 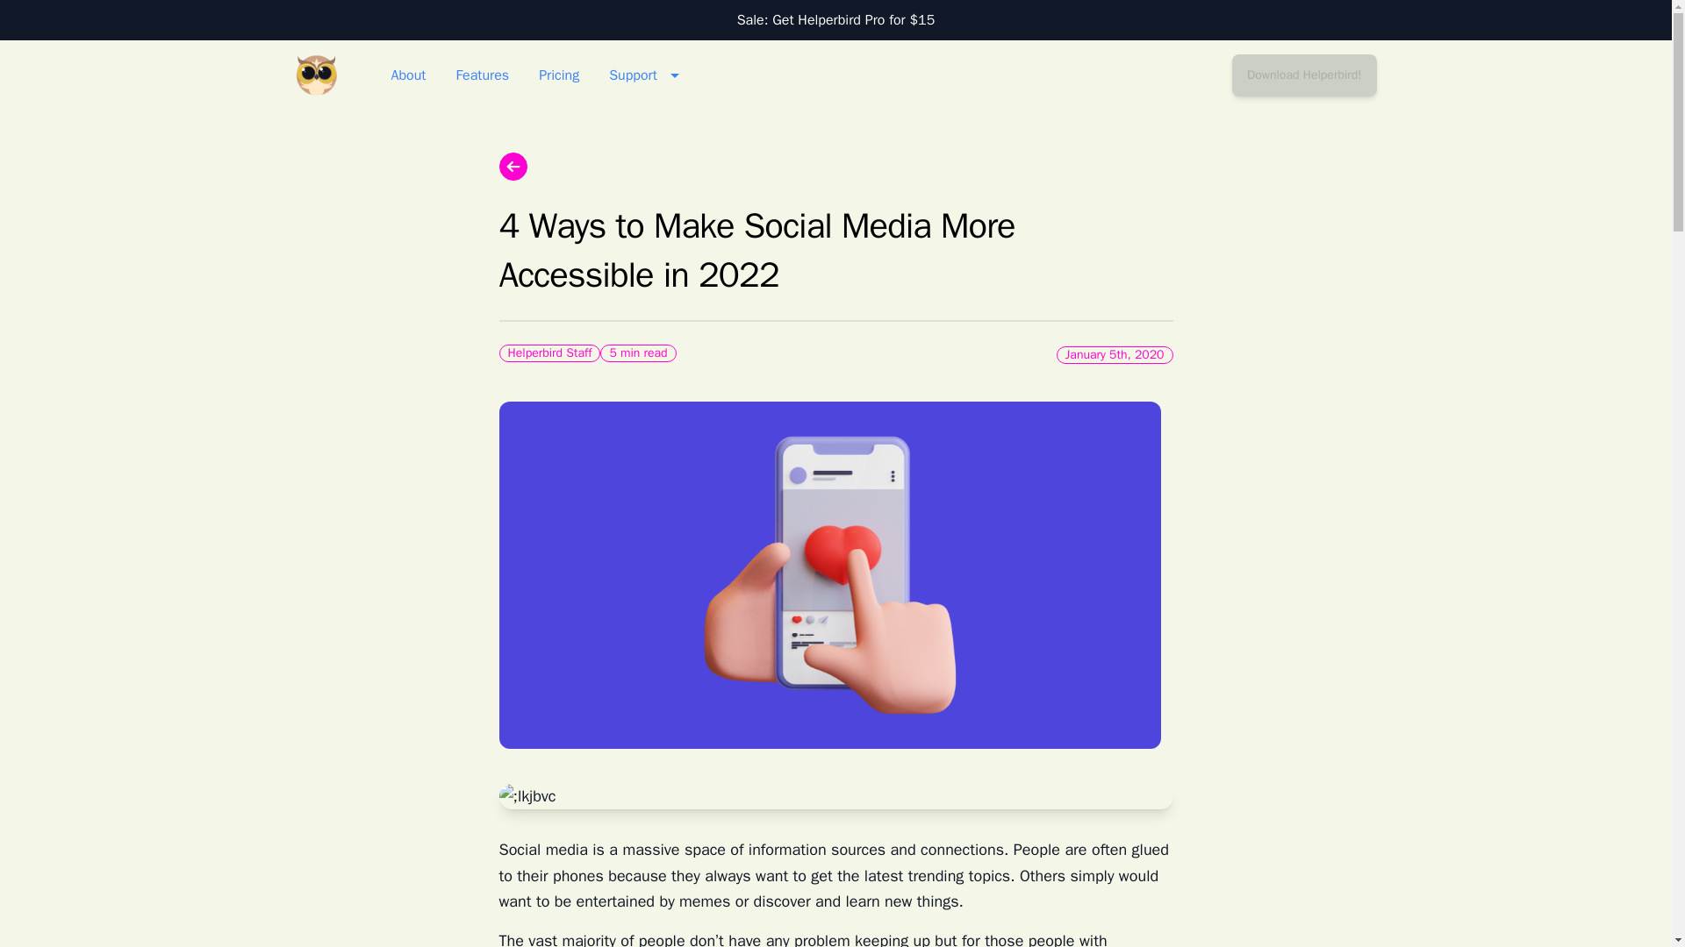 What do you see at coordinates (559, 75) in the screenshot?
I see `mnbvcx` at bounding box center [559, 75].